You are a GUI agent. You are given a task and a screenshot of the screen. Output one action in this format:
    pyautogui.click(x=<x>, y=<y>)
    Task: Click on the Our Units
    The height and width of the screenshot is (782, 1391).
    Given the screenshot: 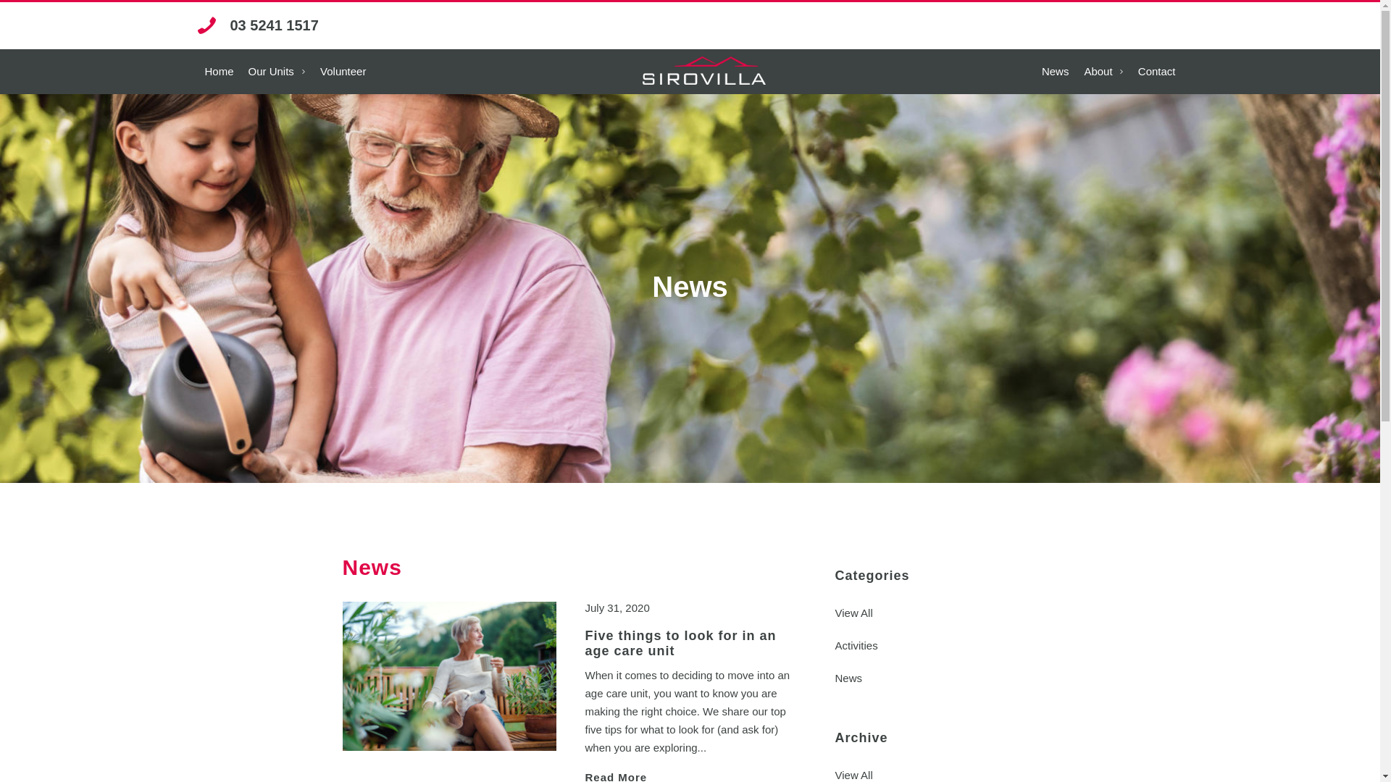 What is the action you would take?
    pyautogui.click(x=277, y=72)
    